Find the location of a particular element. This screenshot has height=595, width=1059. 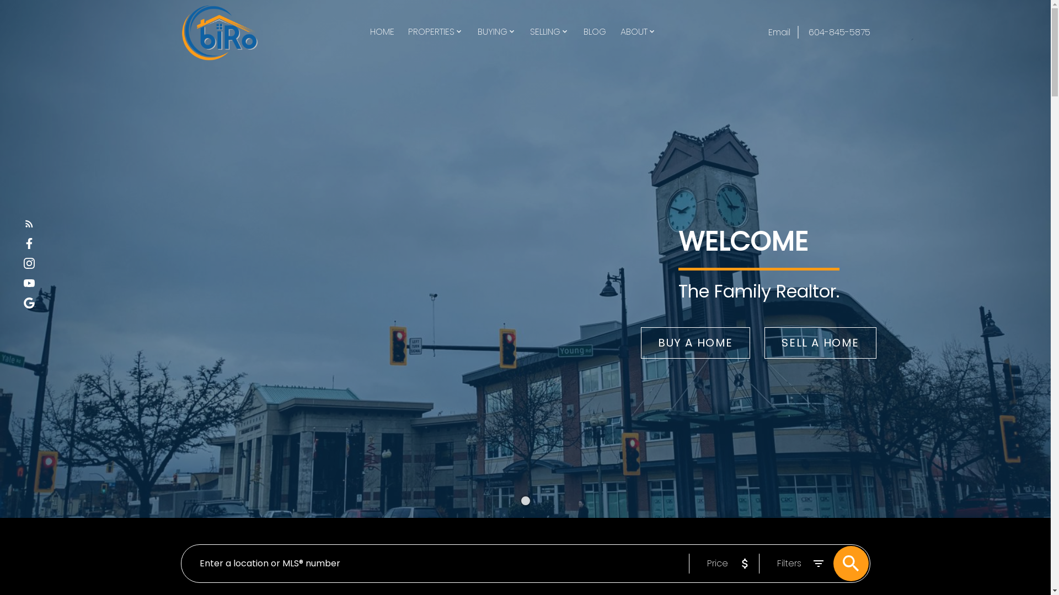

BUY A HOME is located at coordinates (696, 343).